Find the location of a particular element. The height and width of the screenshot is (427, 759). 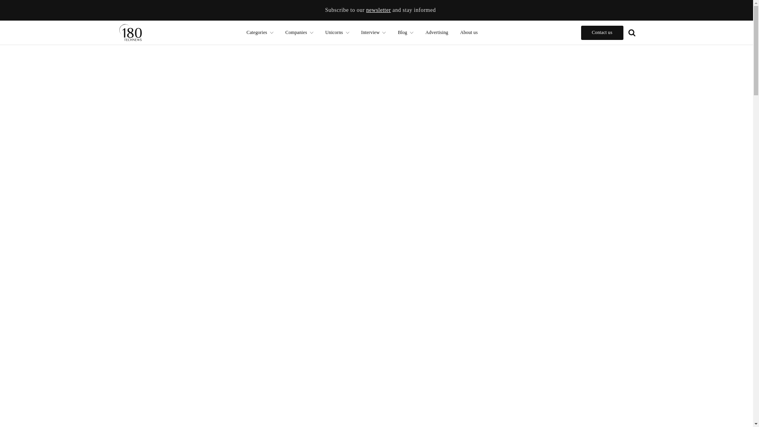

Advertising is located at coordinates (436, 32).